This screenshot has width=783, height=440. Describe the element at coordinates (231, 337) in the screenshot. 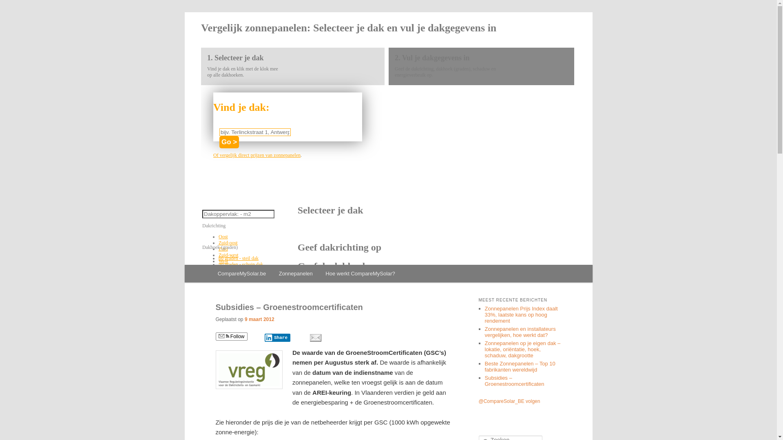

I see `Follow` at that location.